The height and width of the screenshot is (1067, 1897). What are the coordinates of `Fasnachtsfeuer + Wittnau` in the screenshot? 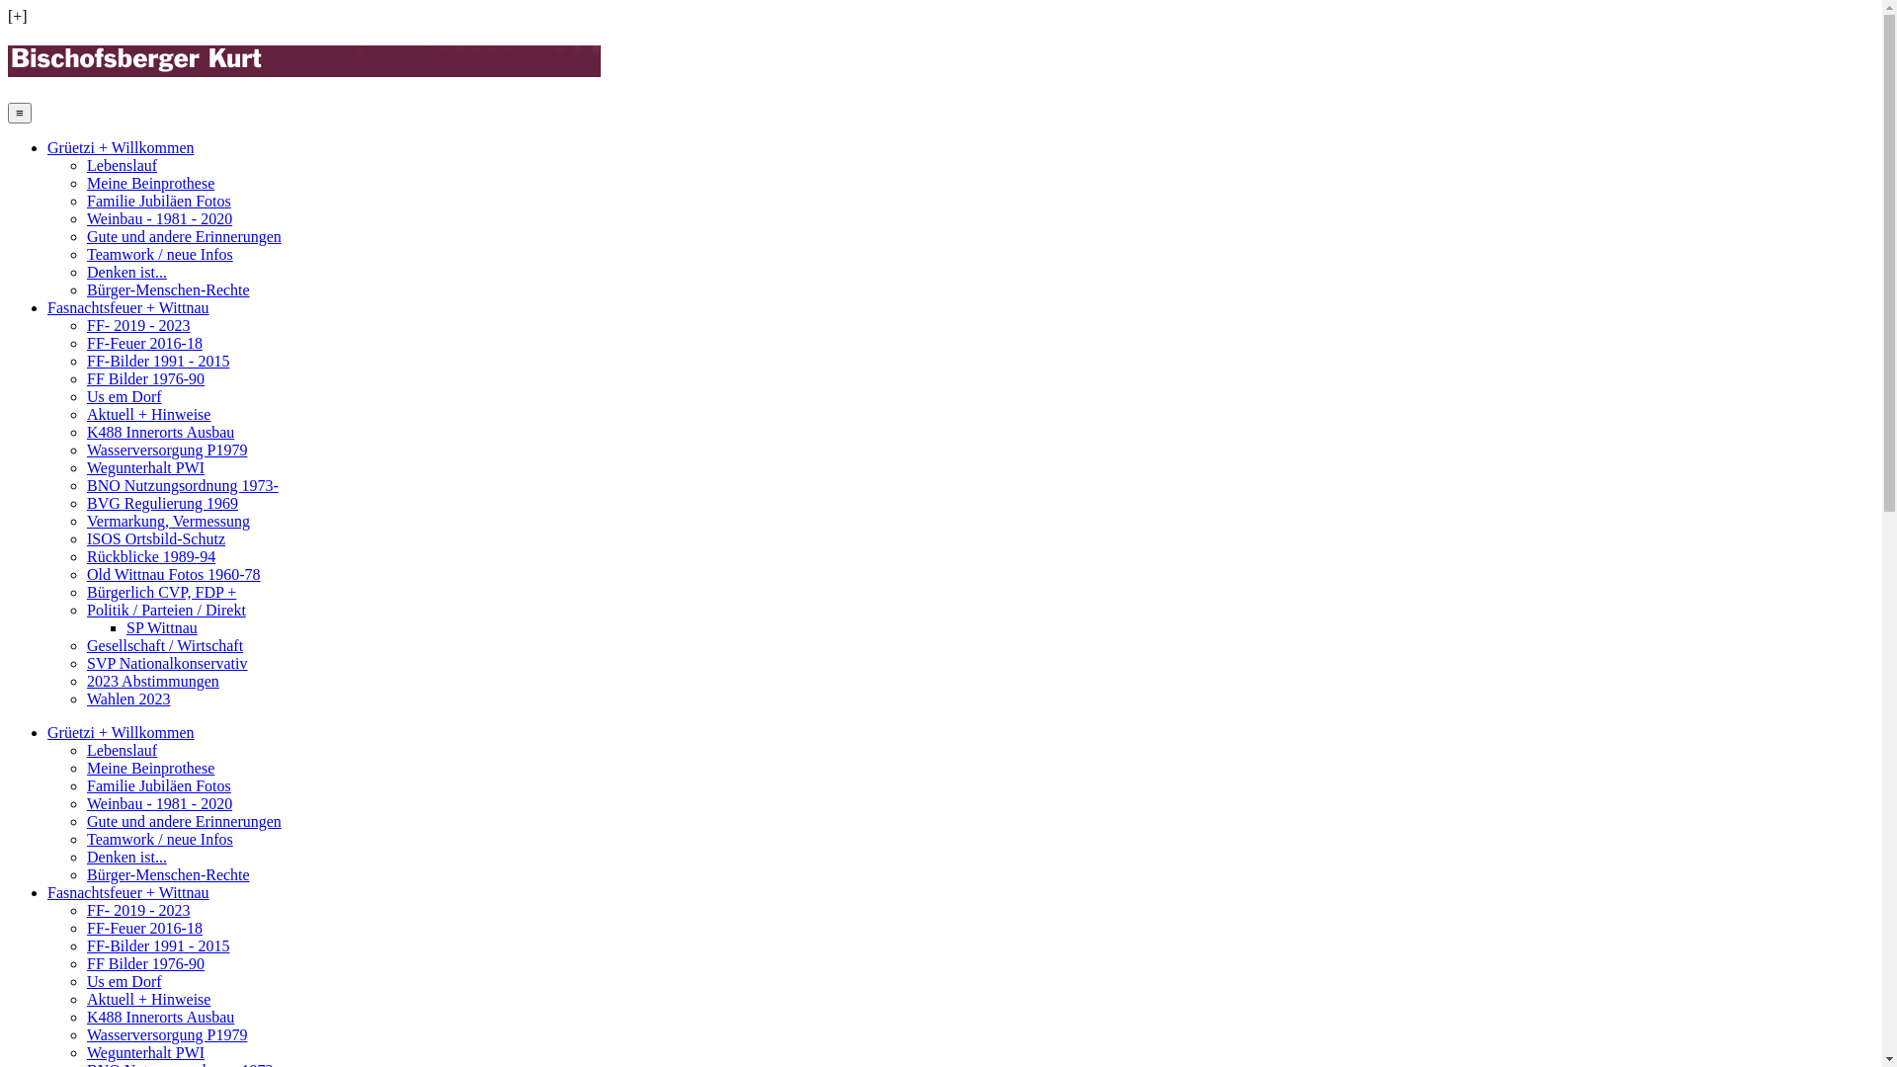 It's located at (128, 308).